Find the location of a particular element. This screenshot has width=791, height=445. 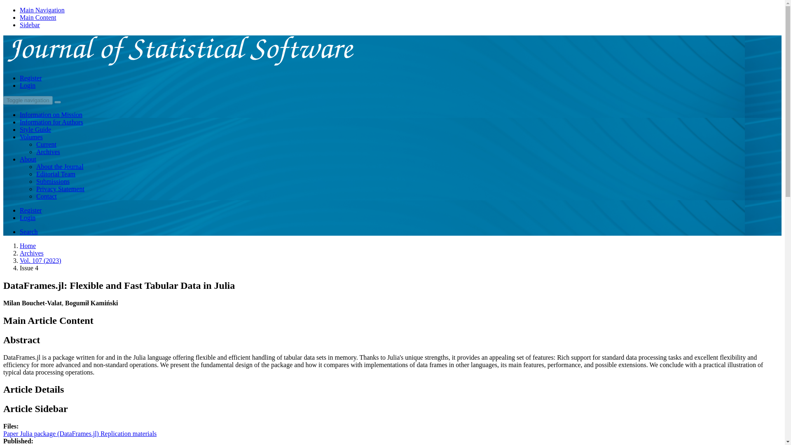

Paper is located at coordinates (12, 433).